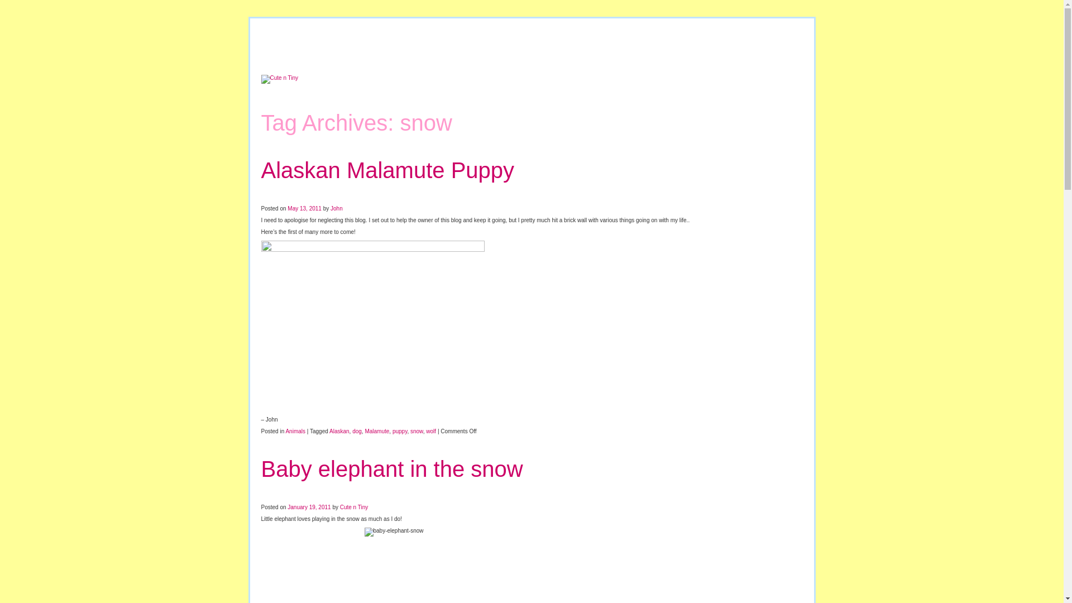 This screenshot has width=1072, height=603. I want to click on Cute n Tiny, so click(354, 507).